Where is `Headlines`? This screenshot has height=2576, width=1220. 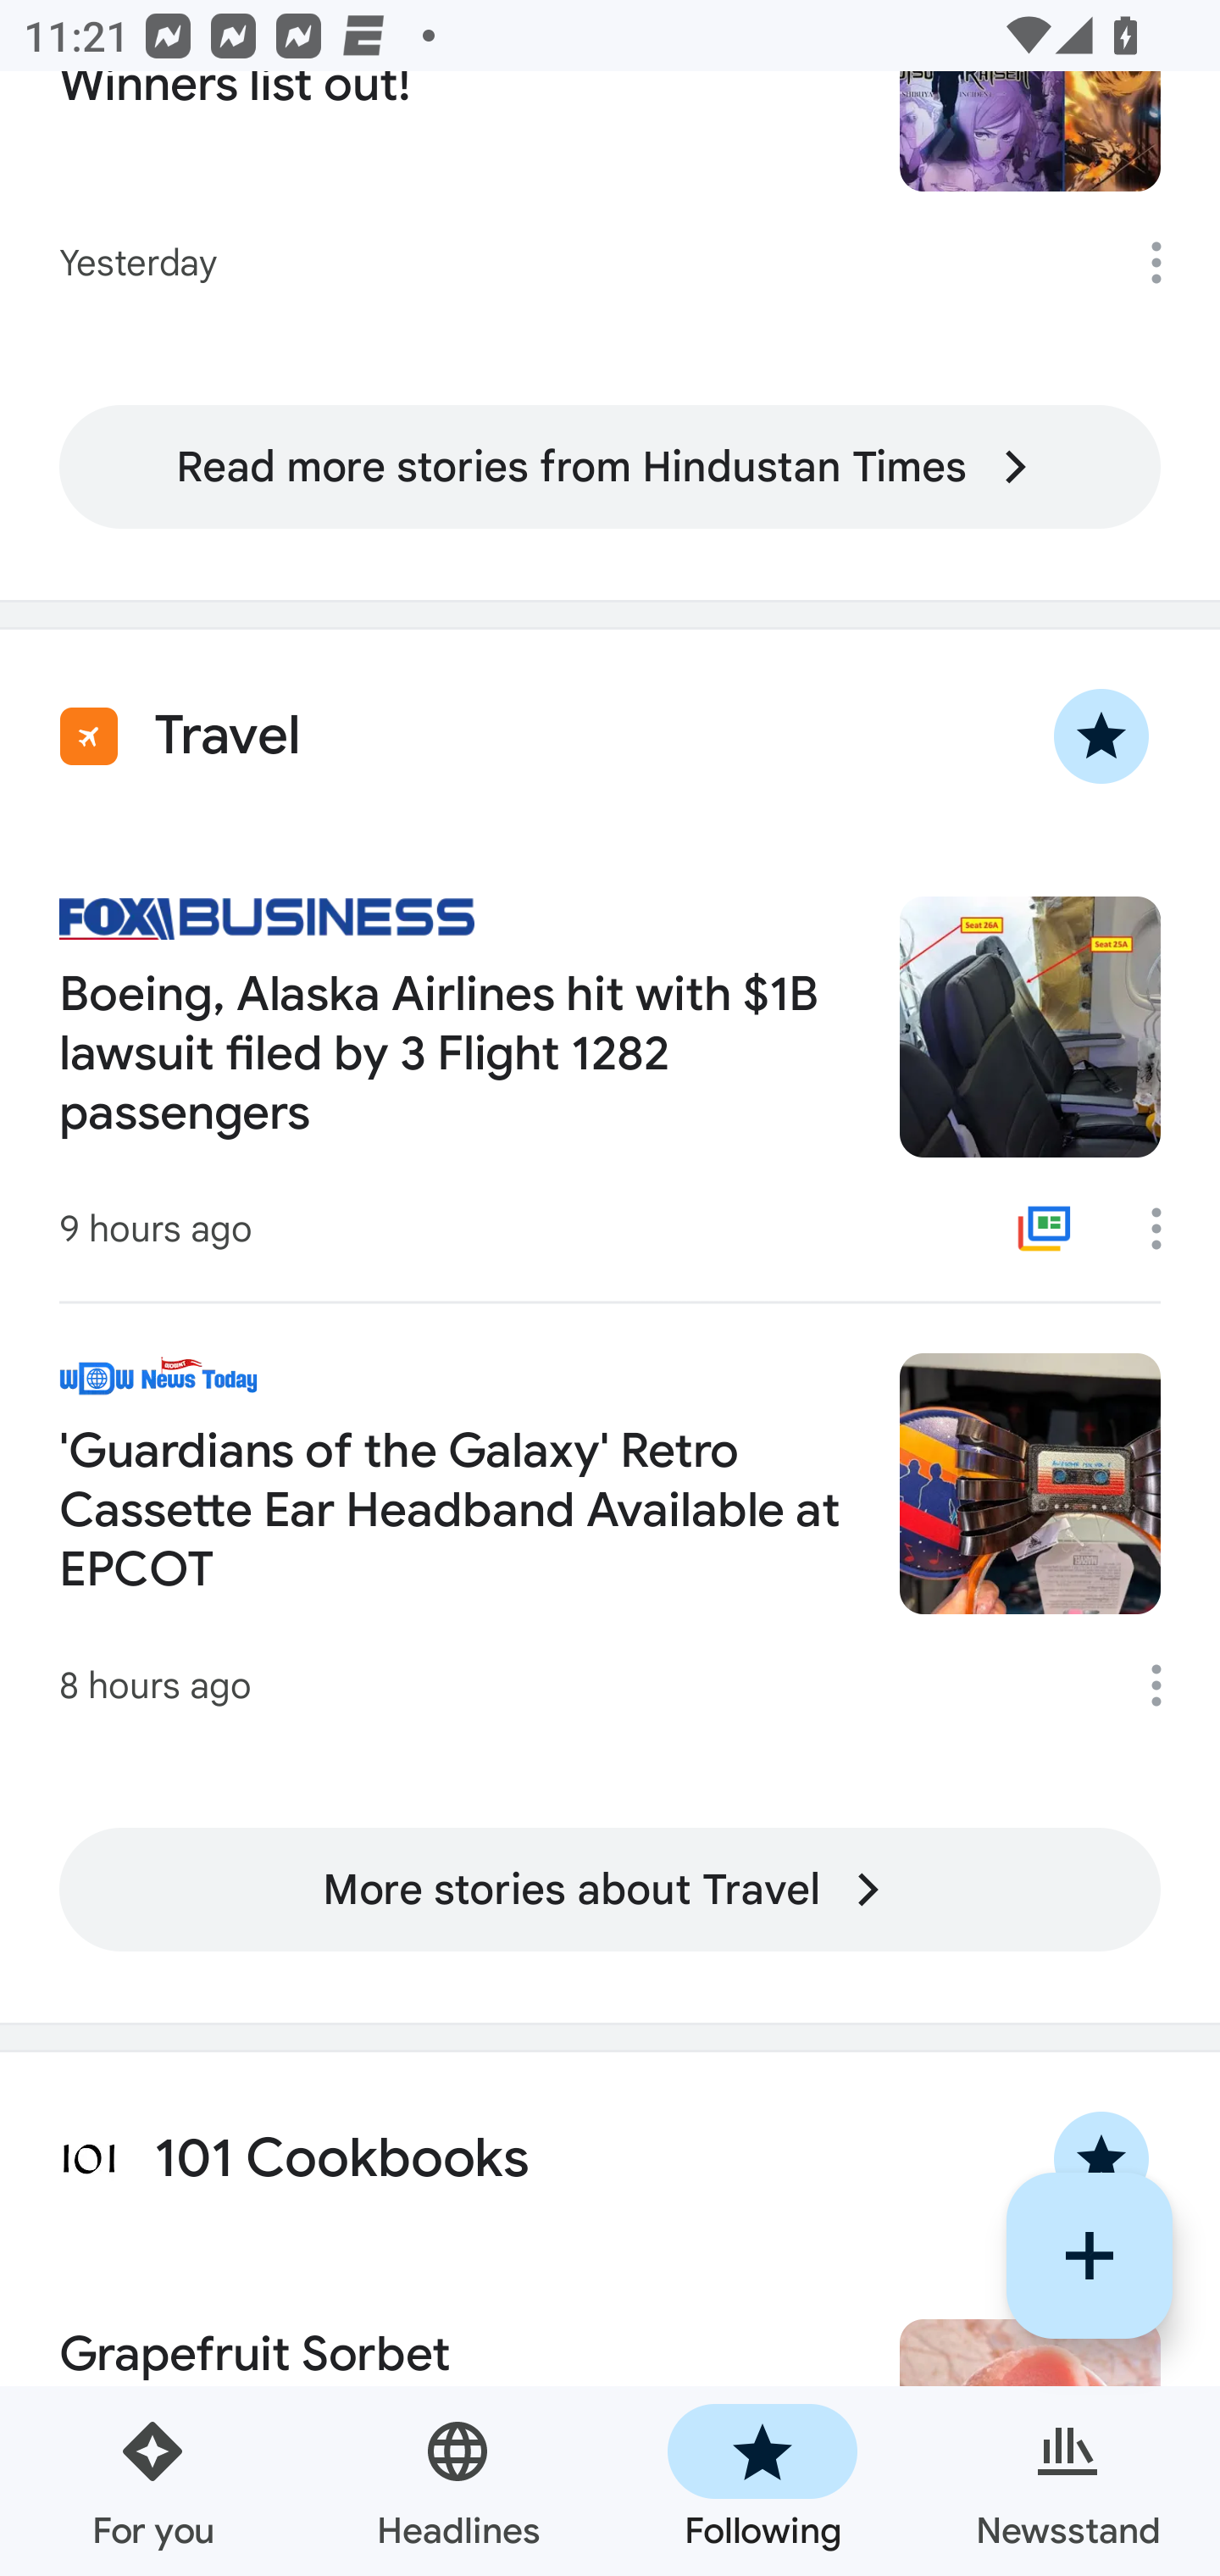 Headlines is located at coordinates (457, 2481).